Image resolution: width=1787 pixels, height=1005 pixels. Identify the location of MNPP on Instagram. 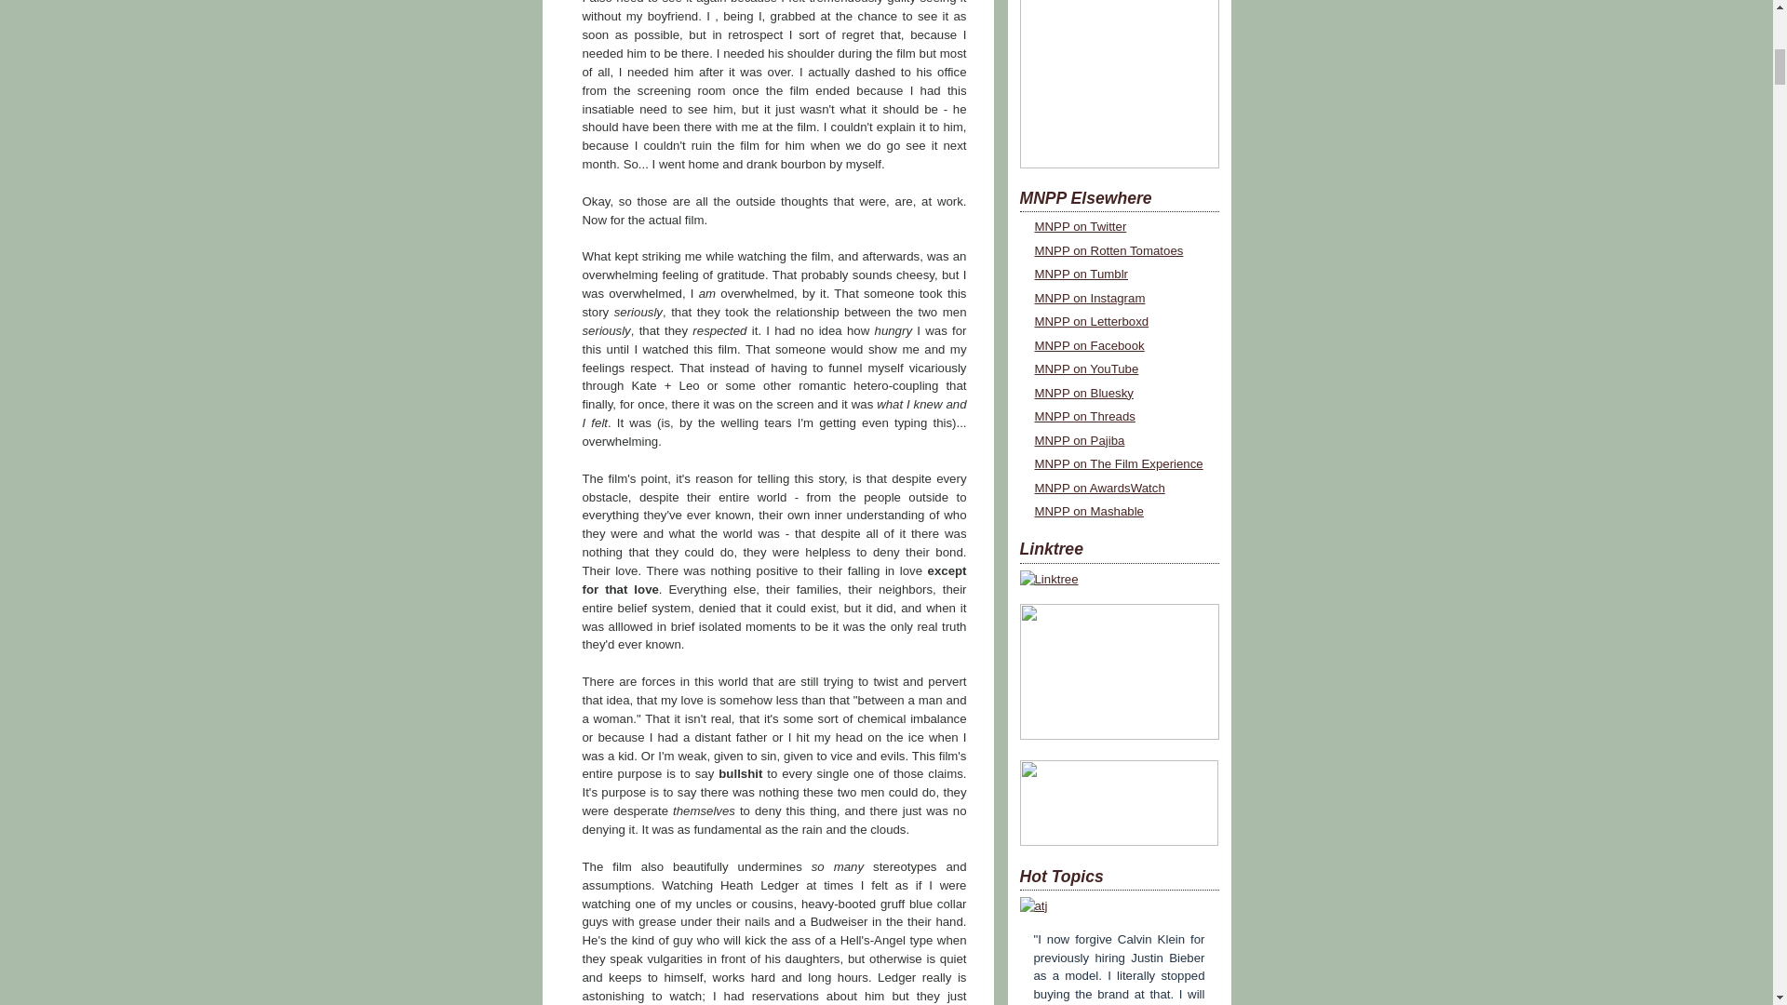
(1089, 298).